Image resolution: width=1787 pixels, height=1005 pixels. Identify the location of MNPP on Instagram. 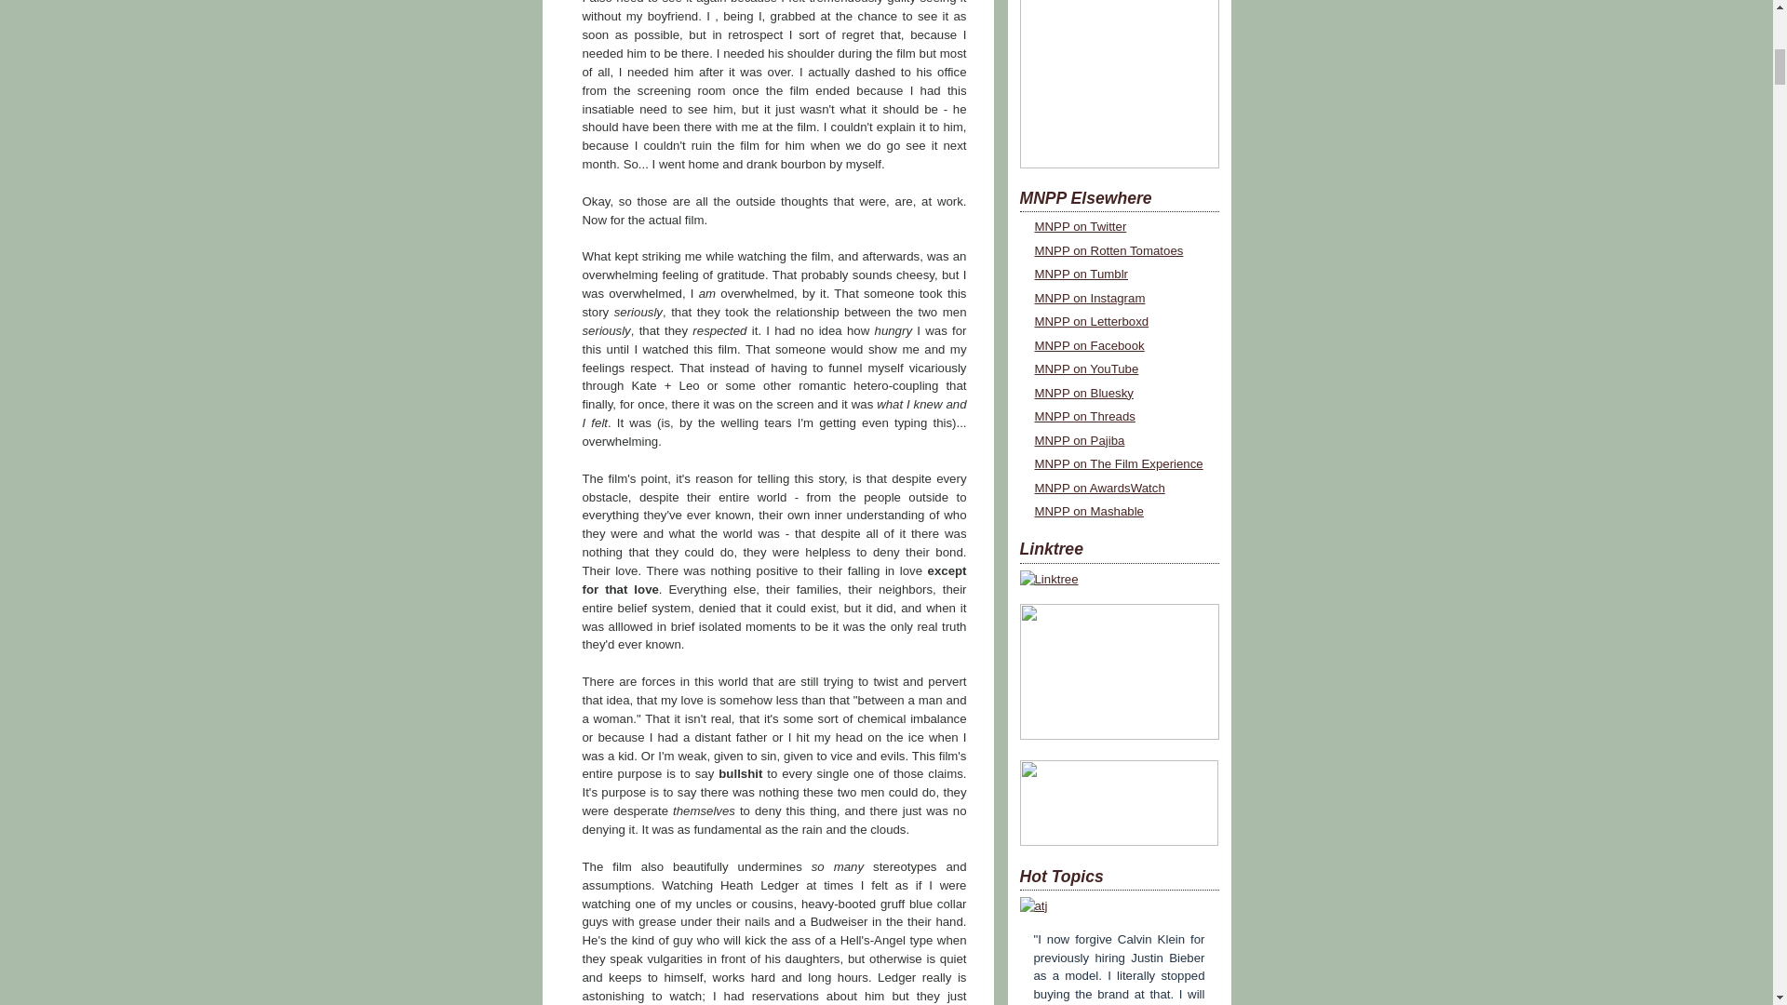
(1089, 298).